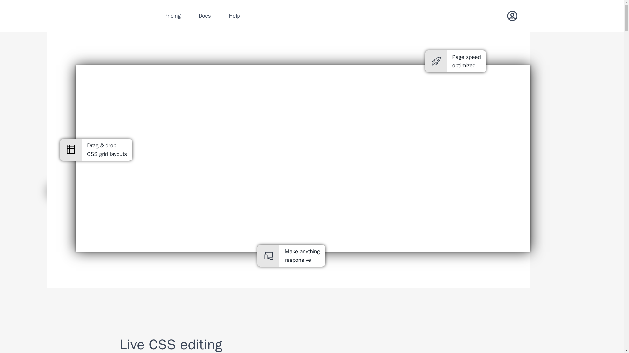  Describe the element at coordinates (172, 16) in the screenshot. I see `Pricing` at that location.